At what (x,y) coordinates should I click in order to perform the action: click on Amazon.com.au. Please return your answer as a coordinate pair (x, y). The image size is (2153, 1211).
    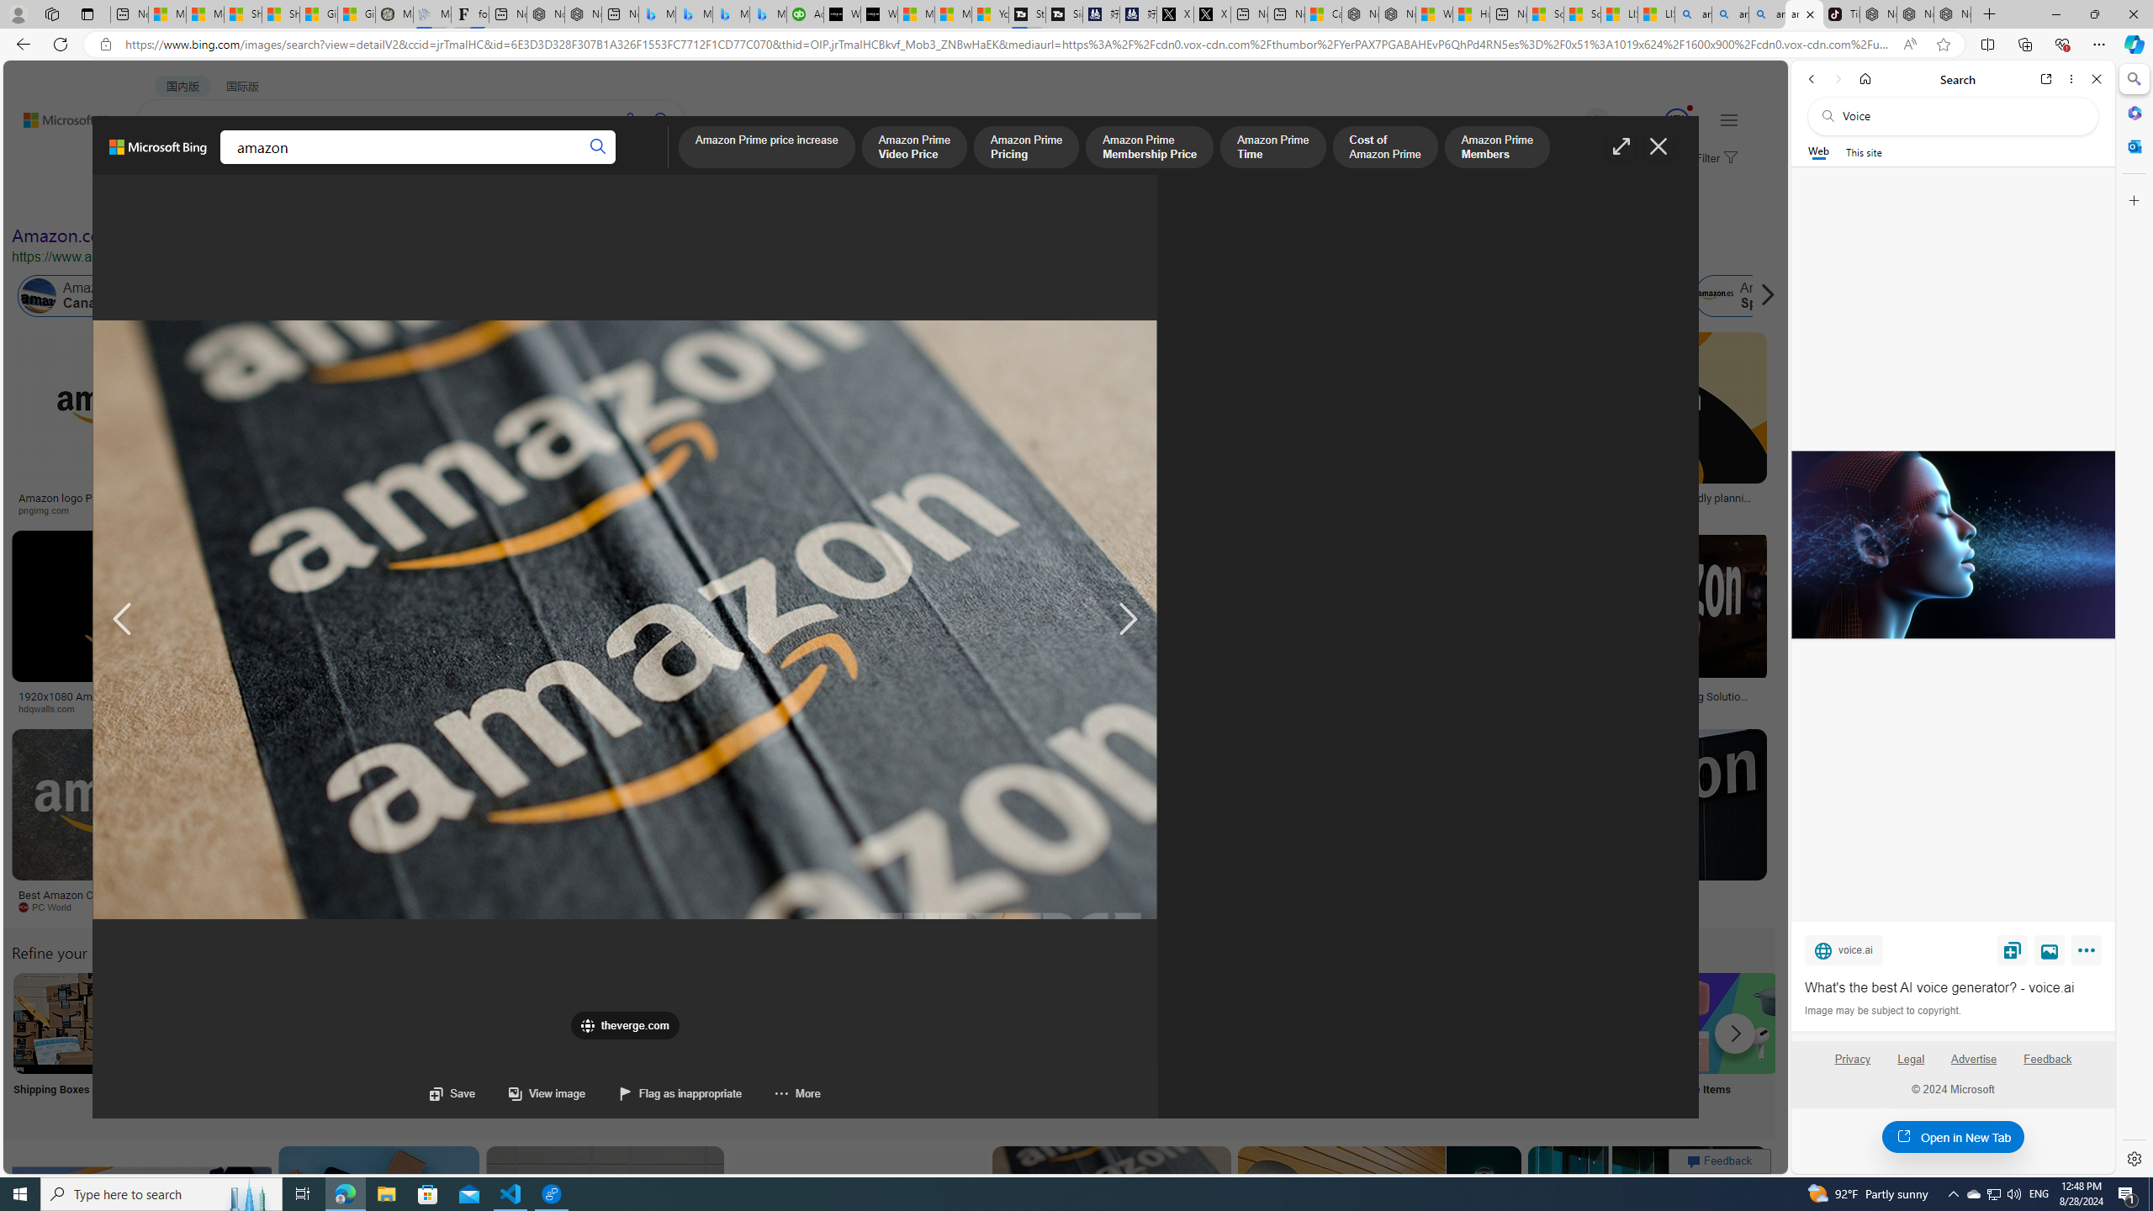
    Looking at the image, I should click on (1304, 296).